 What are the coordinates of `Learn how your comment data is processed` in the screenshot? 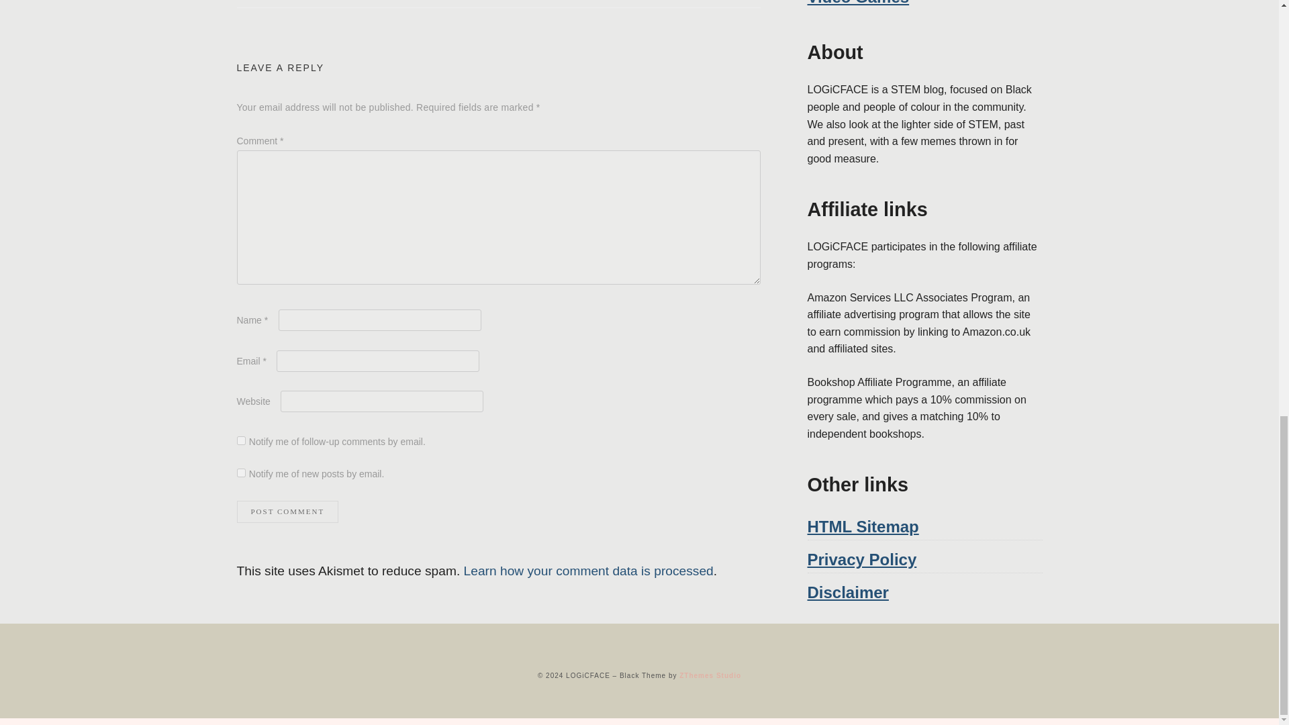 It's located at (589, 571).